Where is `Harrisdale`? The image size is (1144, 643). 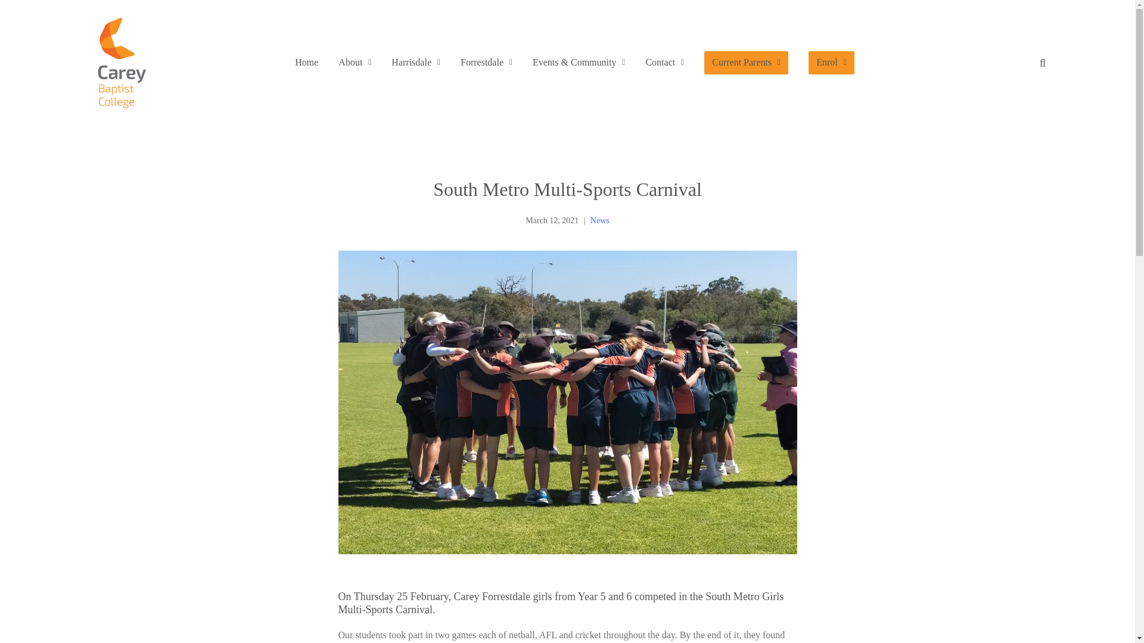 Harrisdale is located at coordinates (416, 63).